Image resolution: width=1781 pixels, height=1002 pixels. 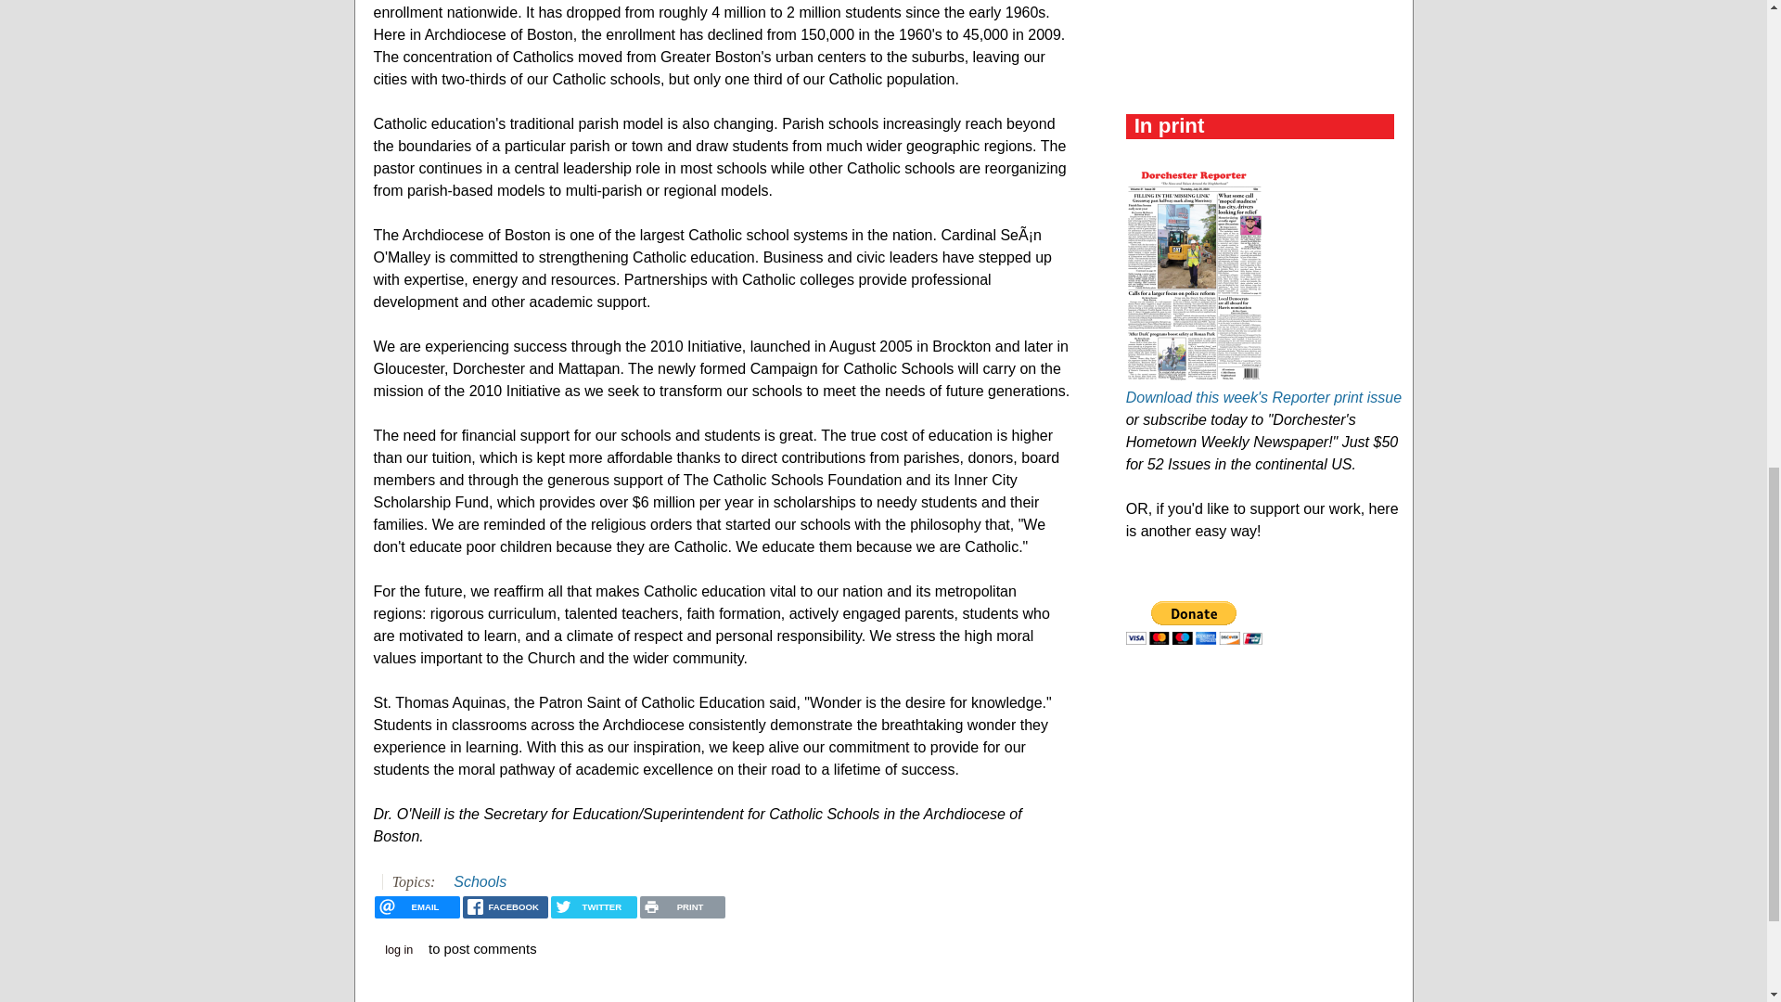 I want to click on Schools, so click(x=480, y=881).